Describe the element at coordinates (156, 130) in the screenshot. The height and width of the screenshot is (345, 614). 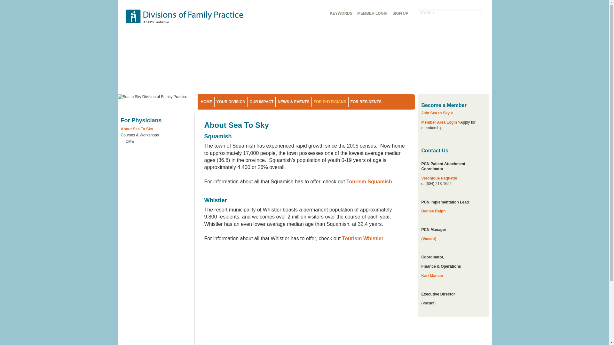
I see `About Sea To Sky` at that location.